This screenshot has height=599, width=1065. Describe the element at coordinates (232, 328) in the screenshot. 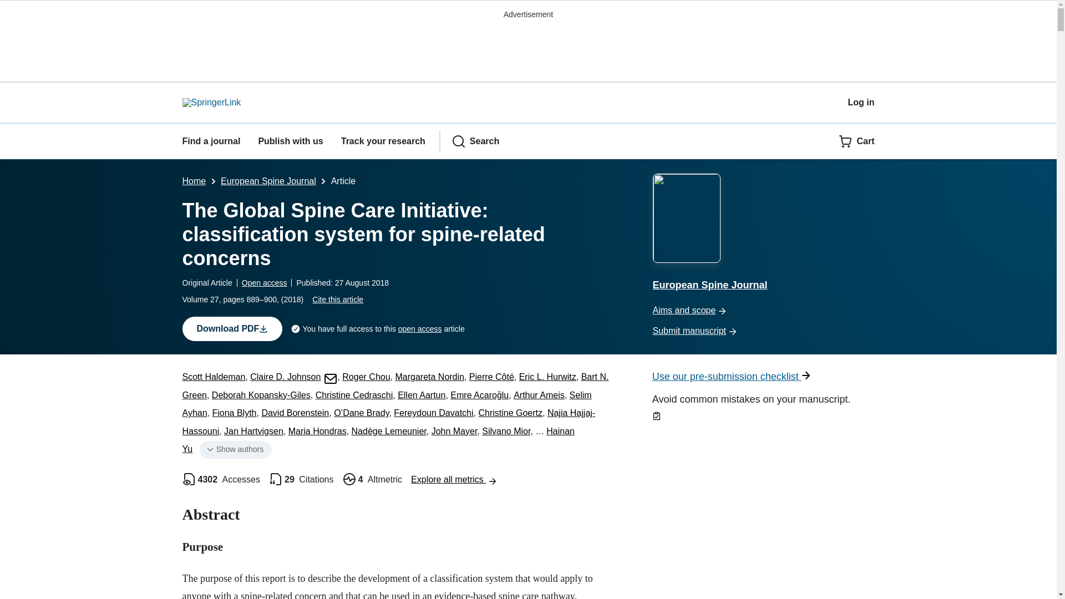

I see `Download PDF` at that location.